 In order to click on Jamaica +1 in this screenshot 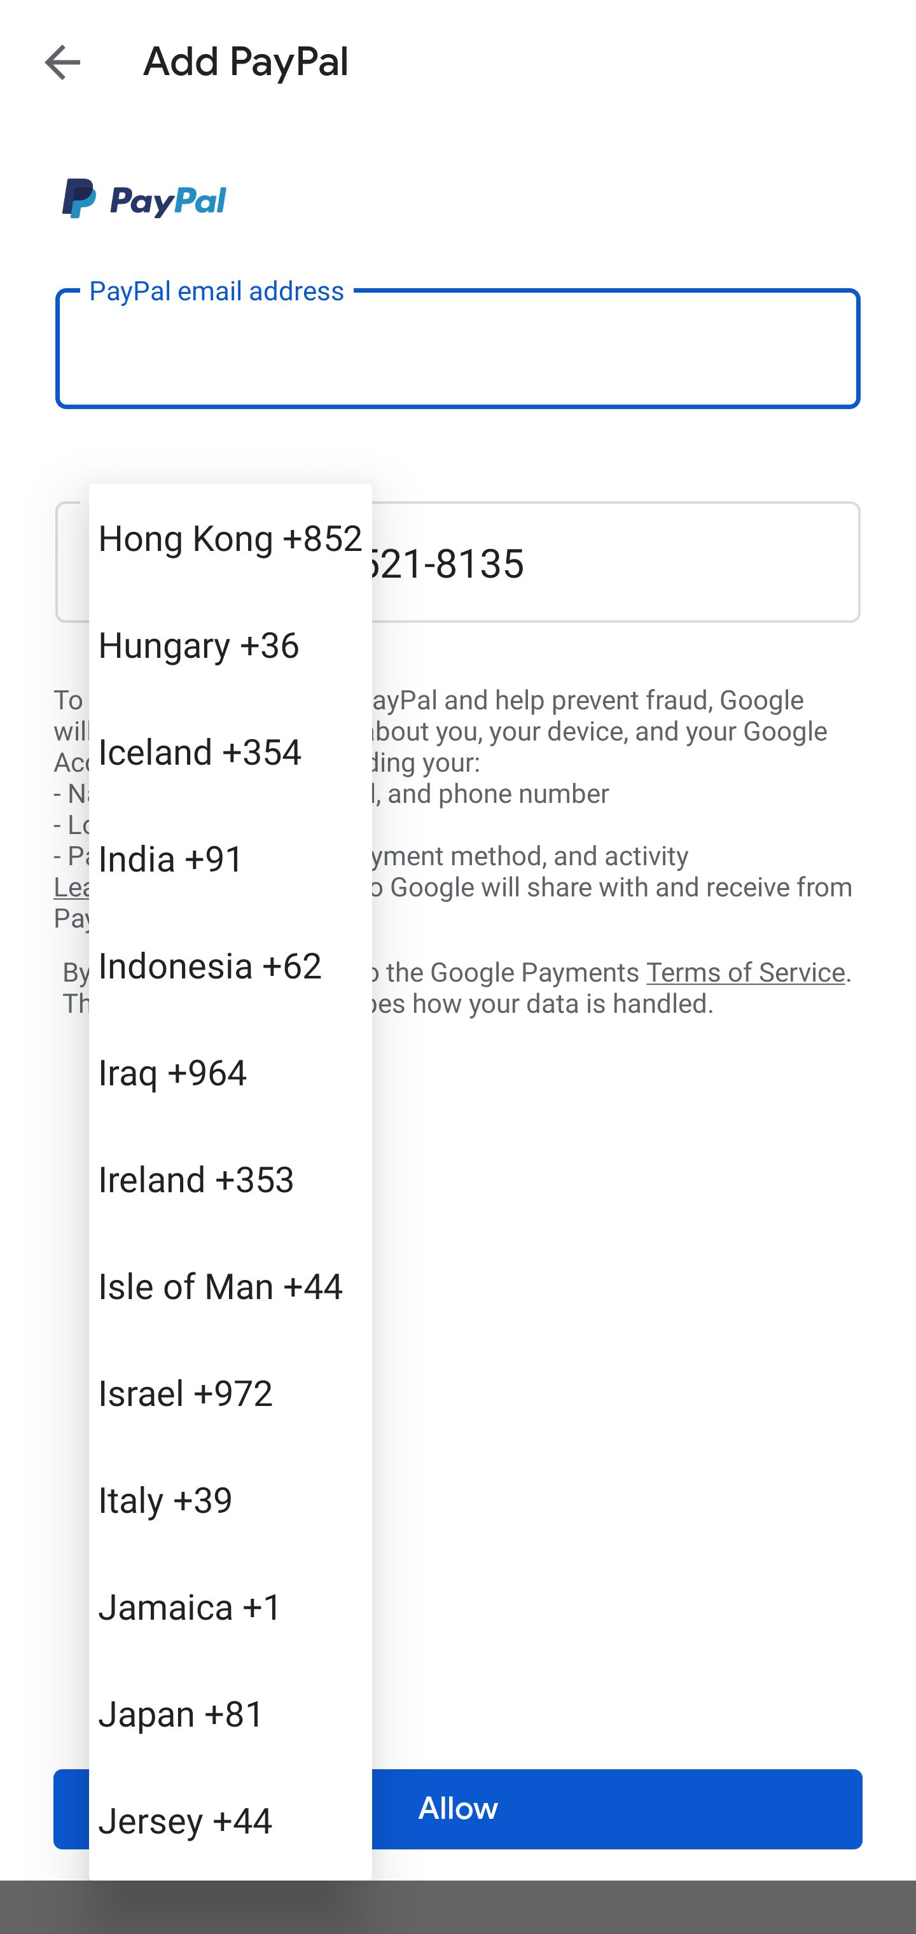, I will do `click(230, 1606)`.